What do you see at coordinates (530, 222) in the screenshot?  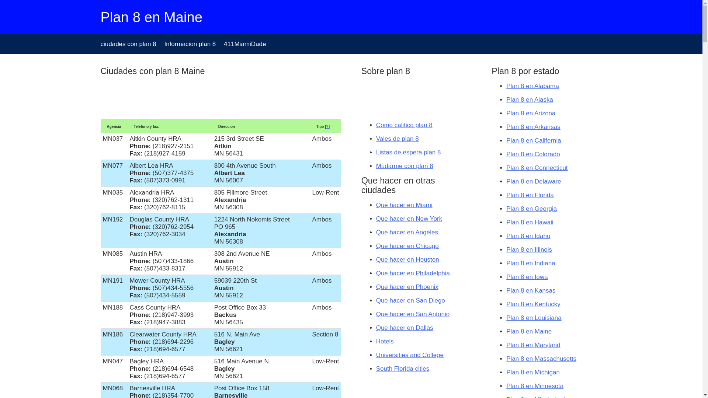 I see `Plan 8 en Hawaii` at bounding box center [530, 222].